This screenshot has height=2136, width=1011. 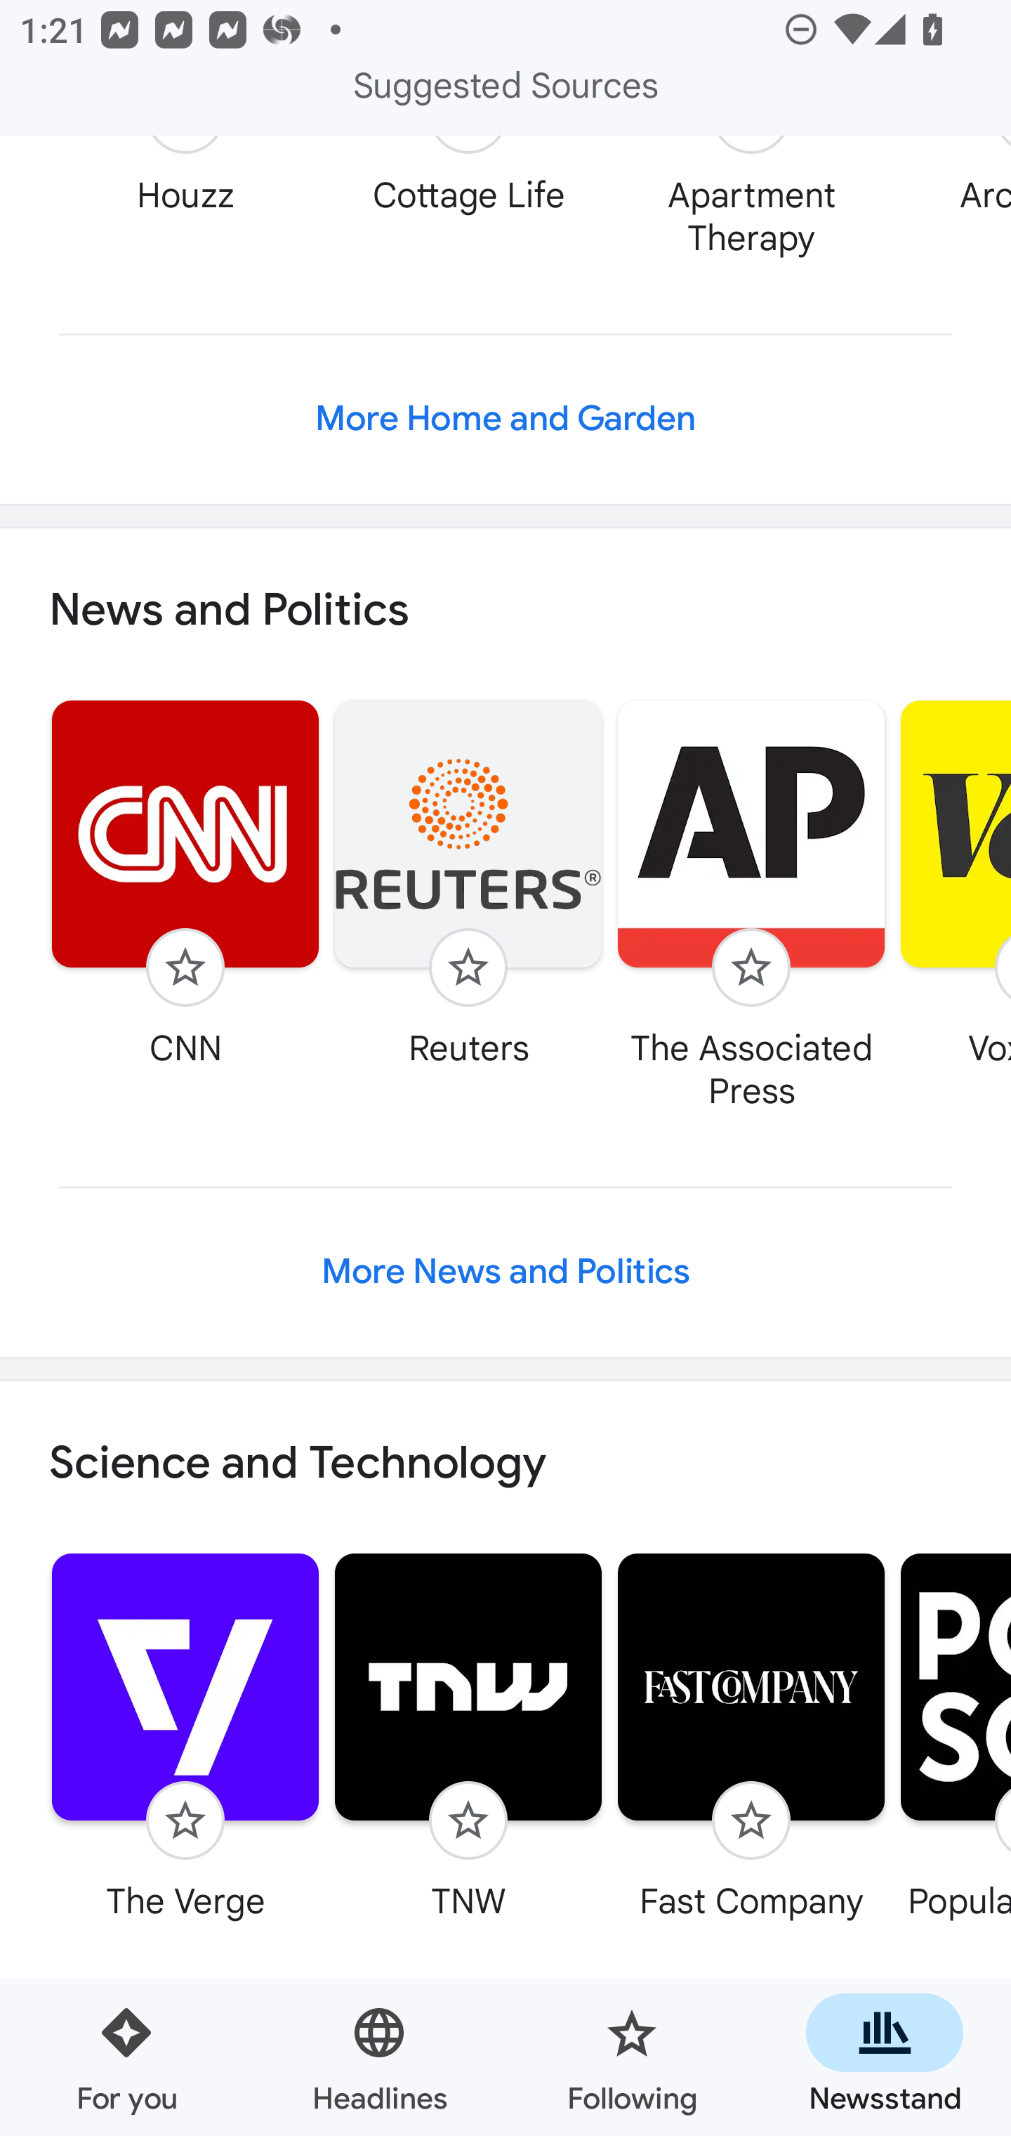 I want to click on For you, so click(x=126, y=2057).